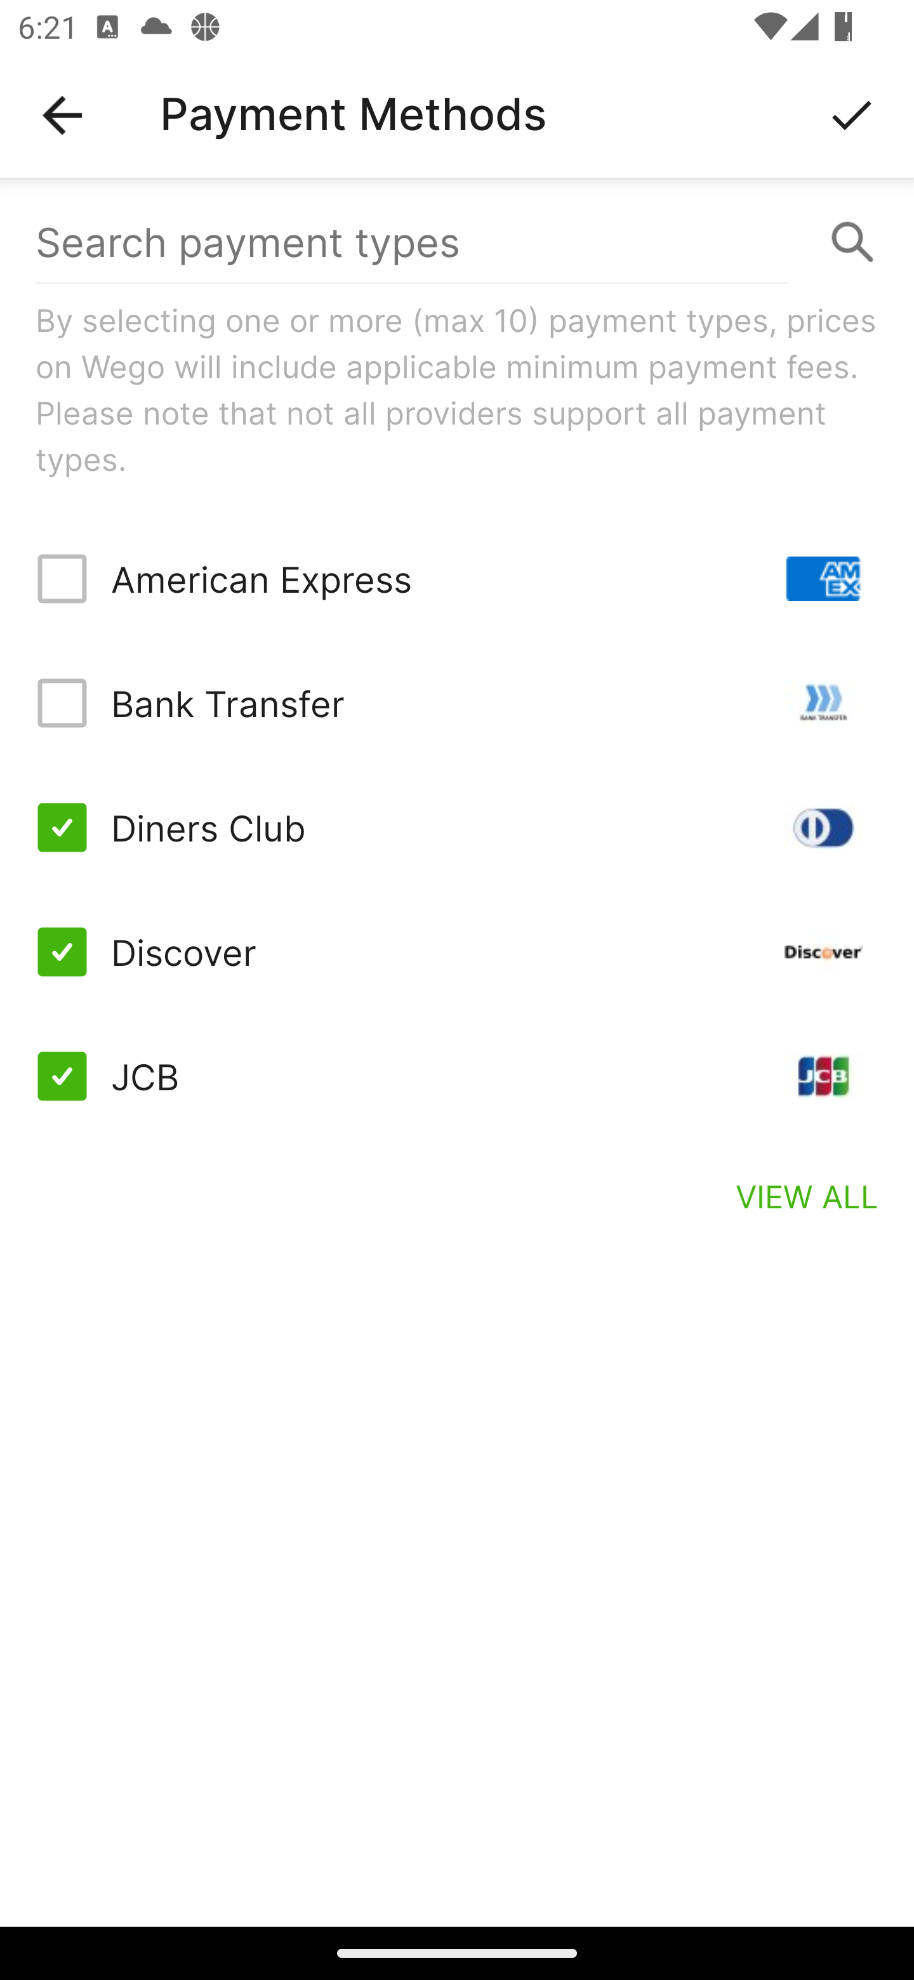 The image size is (914, 1980). What do you see at coordinates (457, 242) in the screenshot?
I see `Search payment types ` at bounding box center [457, 242].